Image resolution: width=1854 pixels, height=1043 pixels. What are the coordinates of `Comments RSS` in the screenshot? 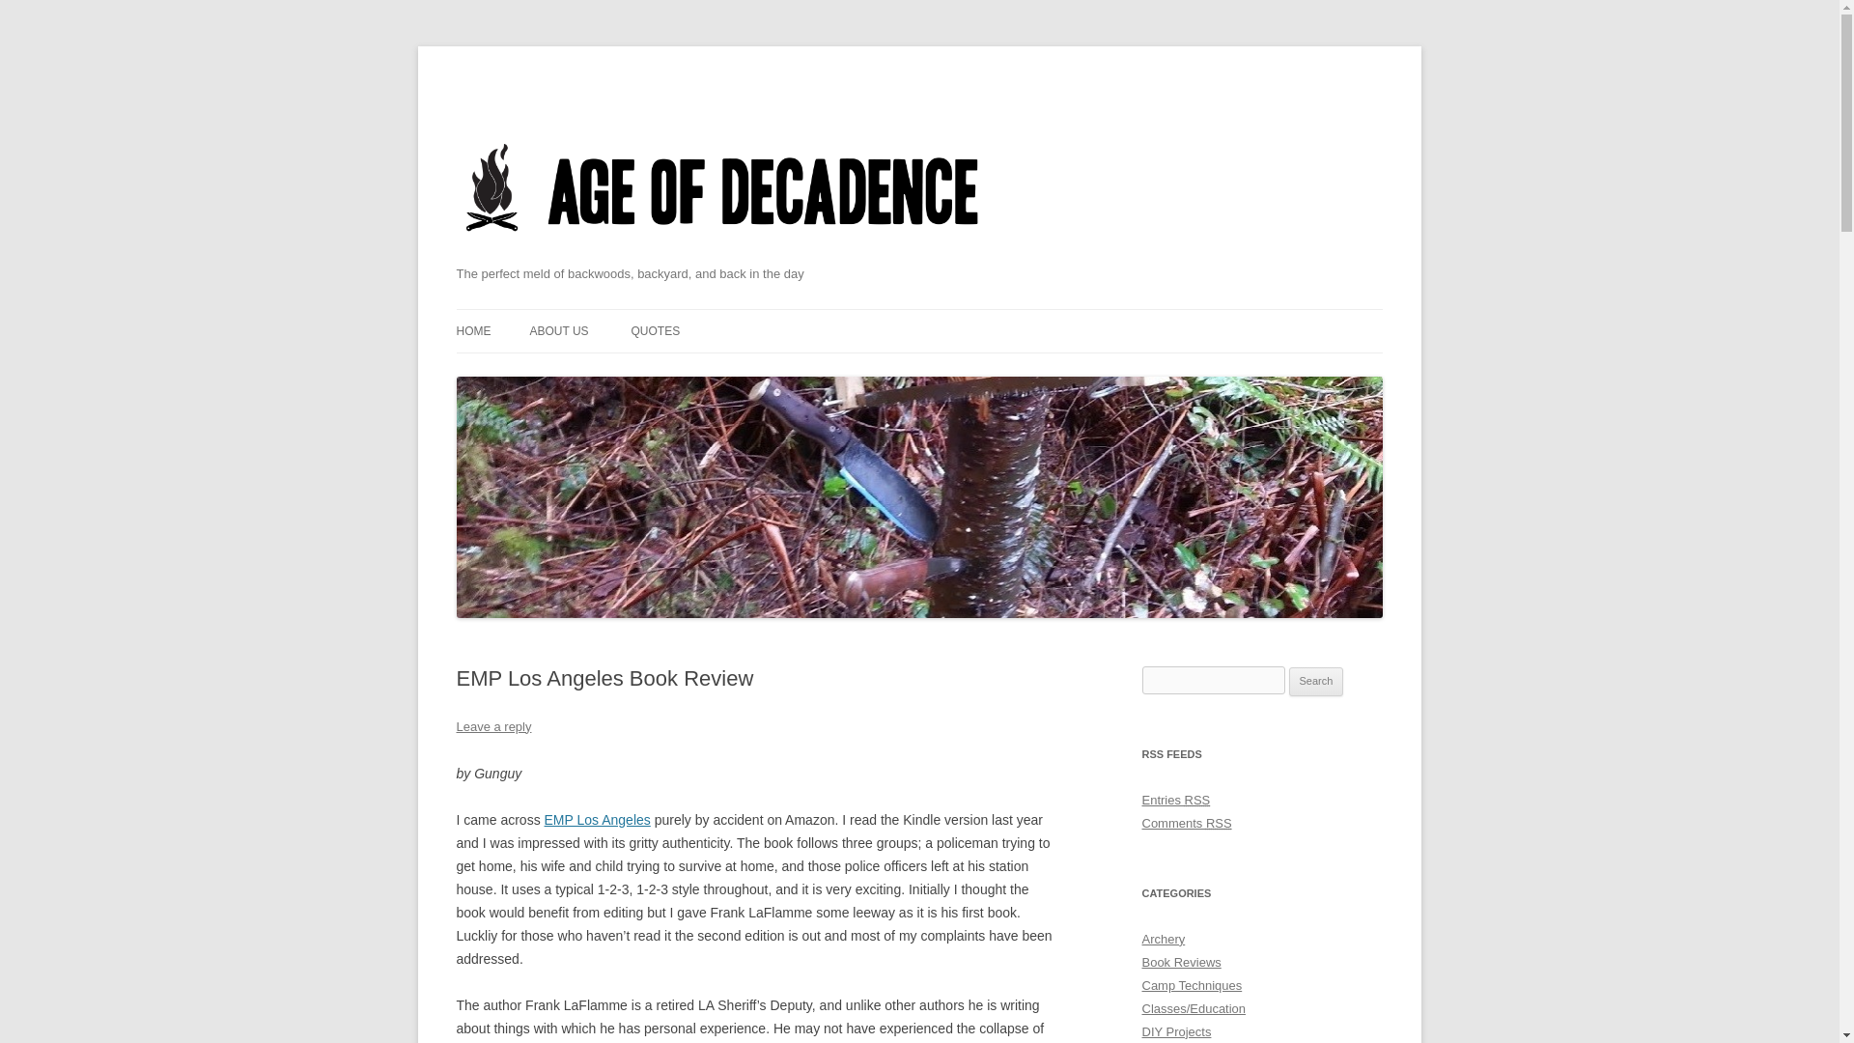 It's located at (1186, 823).